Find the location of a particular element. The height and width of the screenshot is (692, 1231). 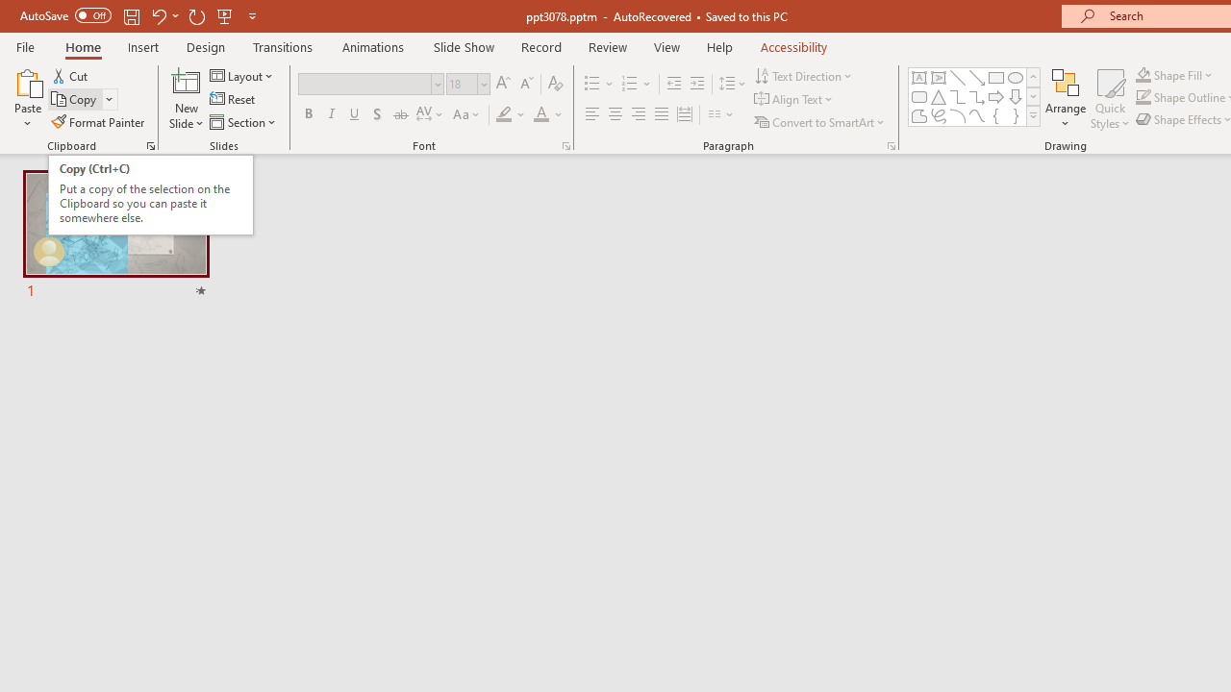

Decrease Font Size is located at coordinates (526, 85).